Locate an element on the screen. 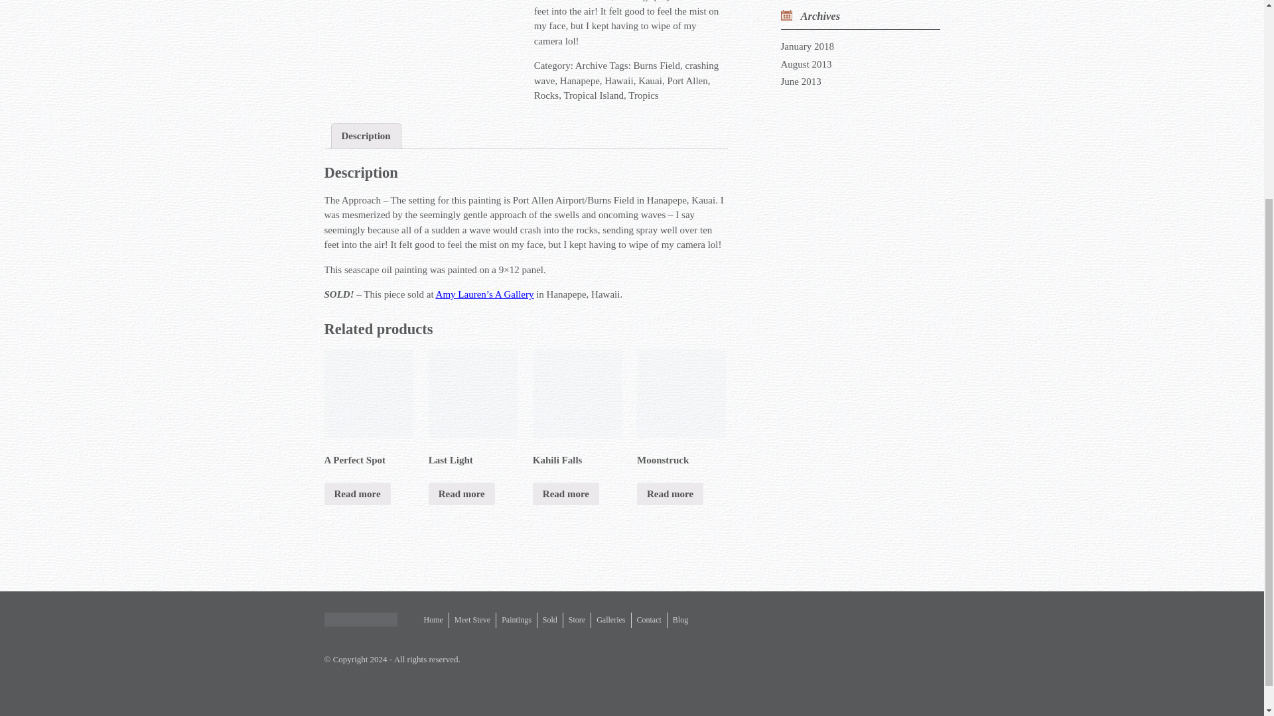 This screenshot has width=1274, height=716. Tropics is located at coordinates (643, 95).